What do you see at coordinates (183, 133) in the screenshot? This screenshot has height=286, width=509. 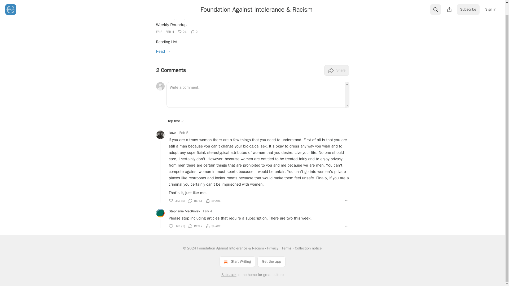 I see `Feb 5` at bounding box center [183, 133].